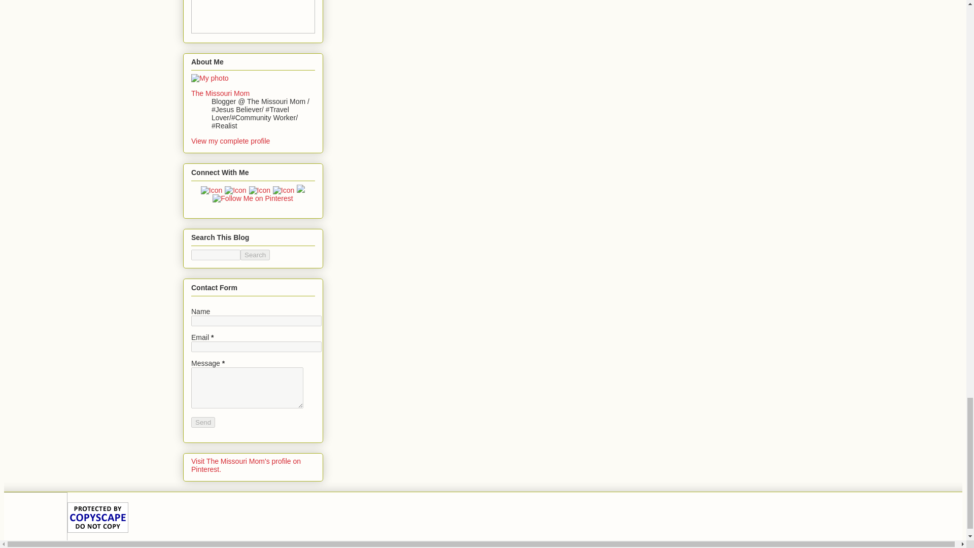 The image size is (974, 548). I want to click on Like Our Facebook Page, so click(259, 190).